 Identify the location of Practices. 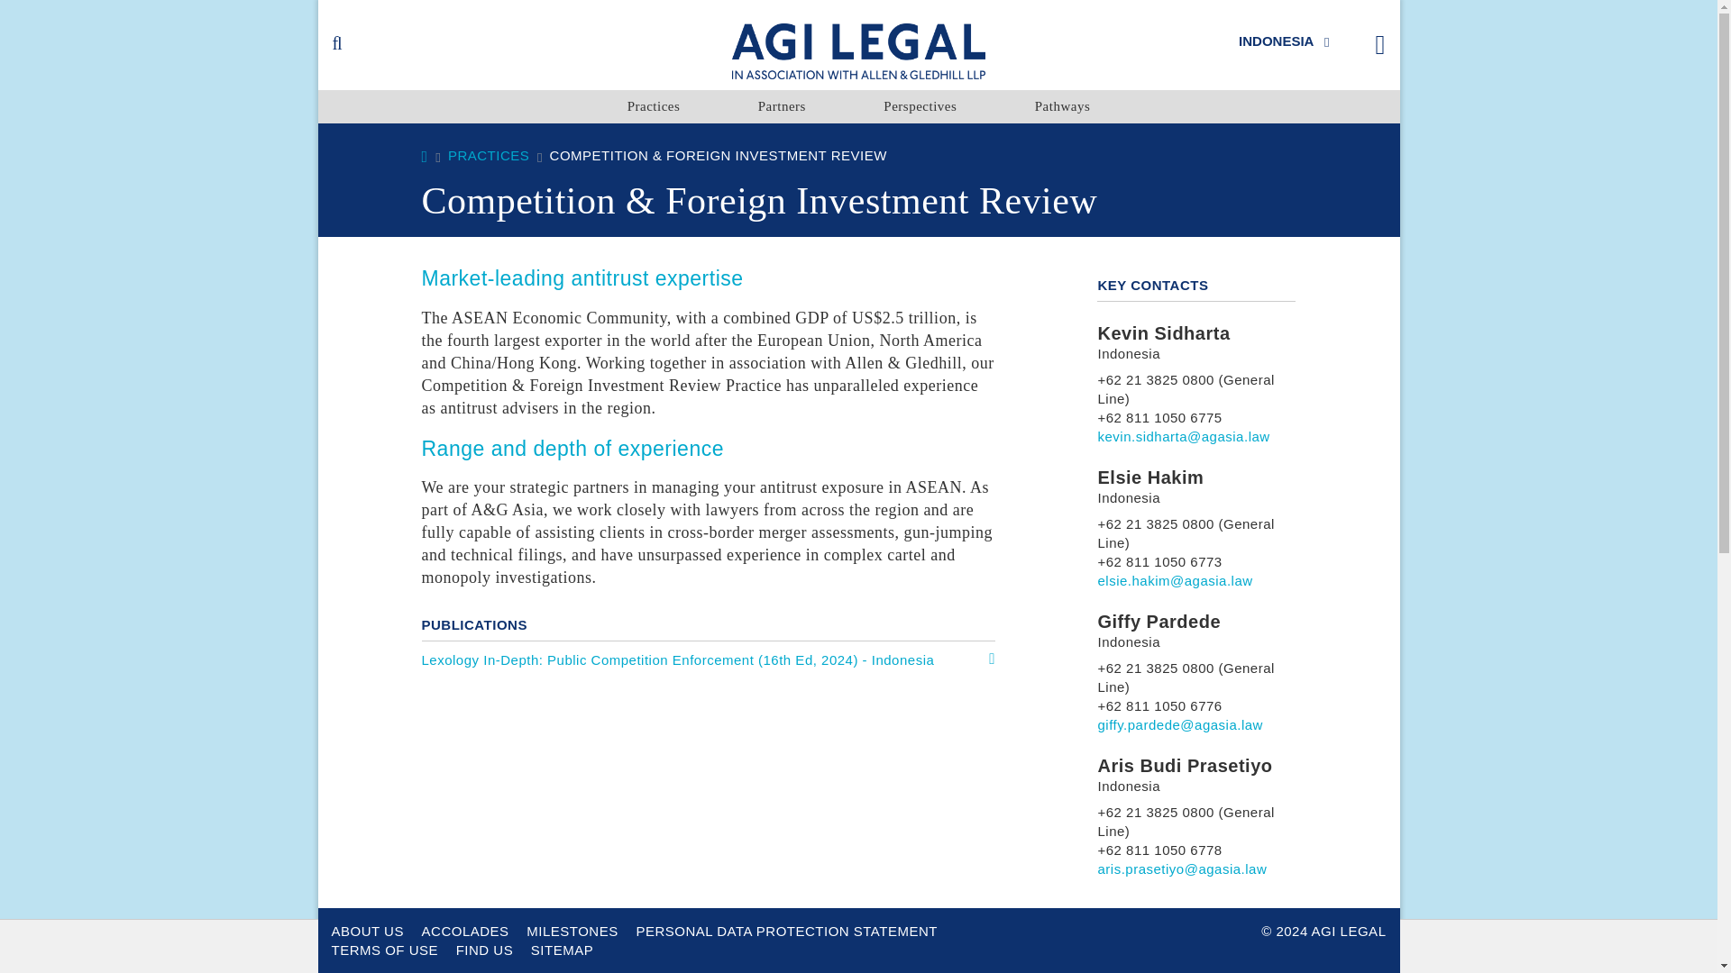
(653, 106).